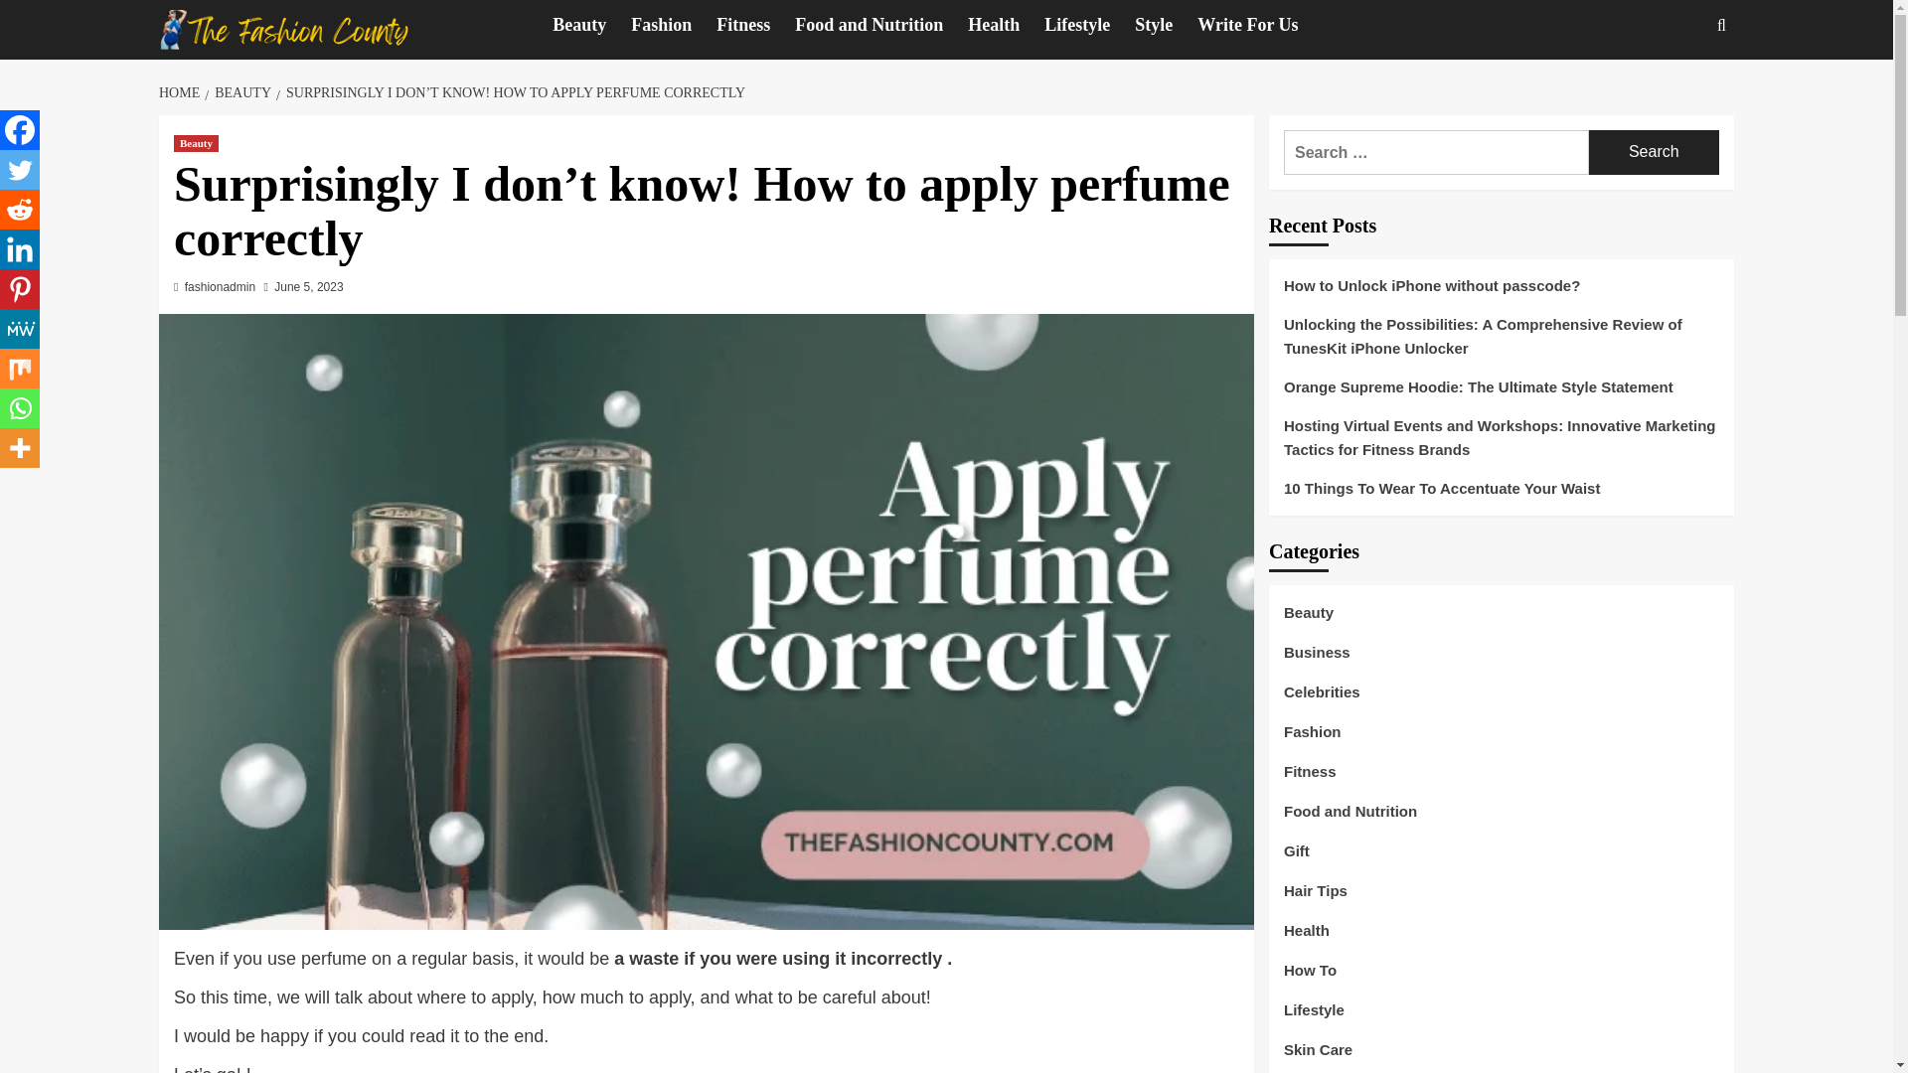 The width and height of the screenshot is (1908, 1073). What do you see at coordinates (20, 289) in the screenshot?
I see `Pinterest` at bounding box center [20, 289].